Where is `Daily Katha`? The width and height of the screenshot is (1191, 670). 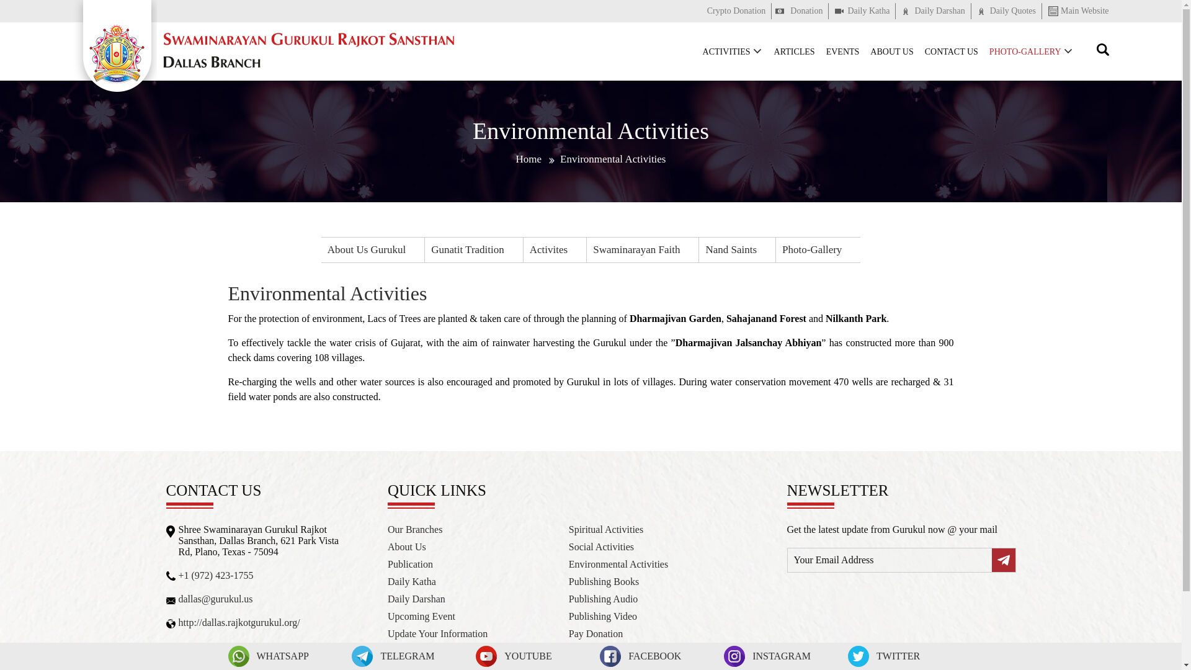 Daily Katha is located at coordinates (862, 11).